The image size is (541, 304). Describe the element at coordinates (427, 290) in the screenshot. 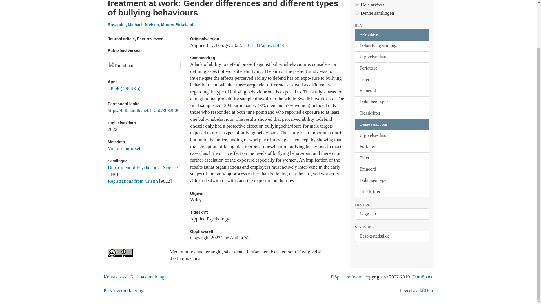

I see `Unit` at that location.